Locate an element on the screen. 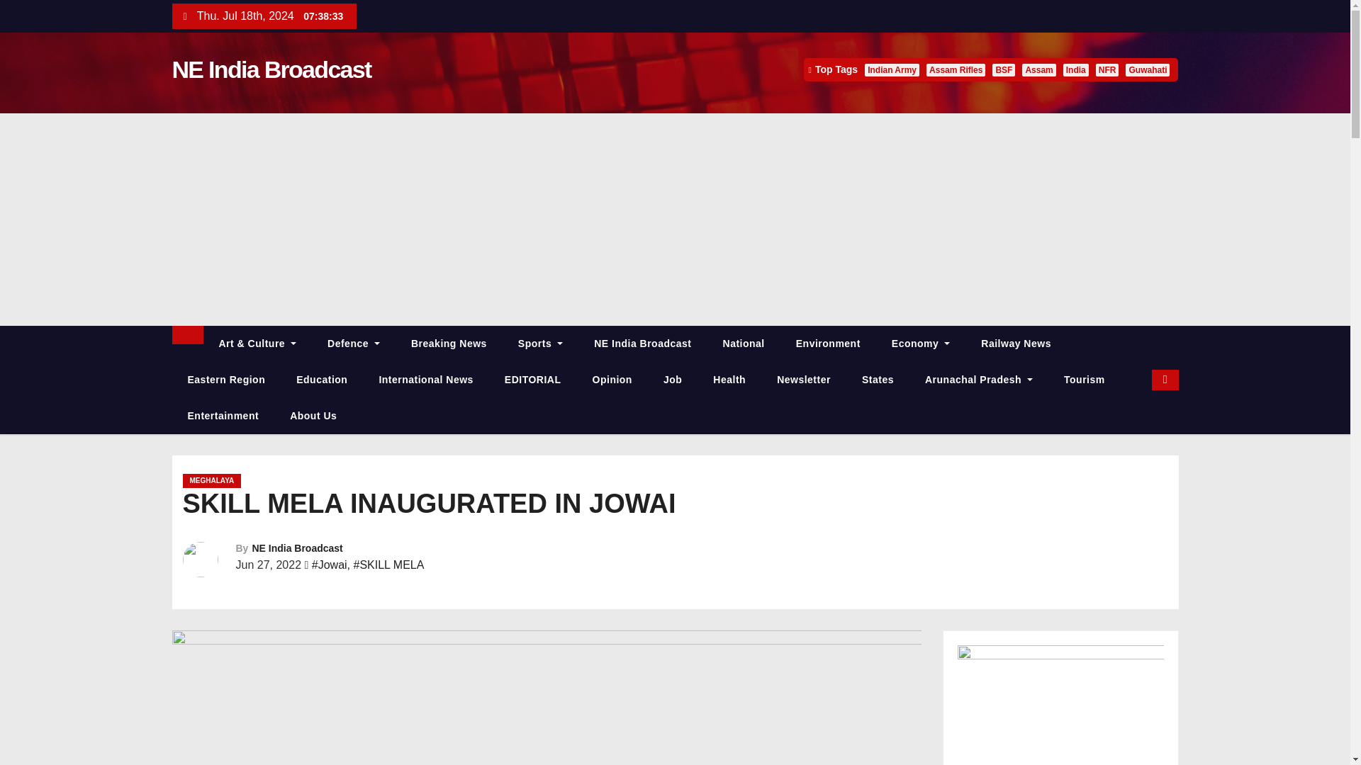 The width and height of the screenshot is (1361, 765). Defence is located at coordinates (353, 344).